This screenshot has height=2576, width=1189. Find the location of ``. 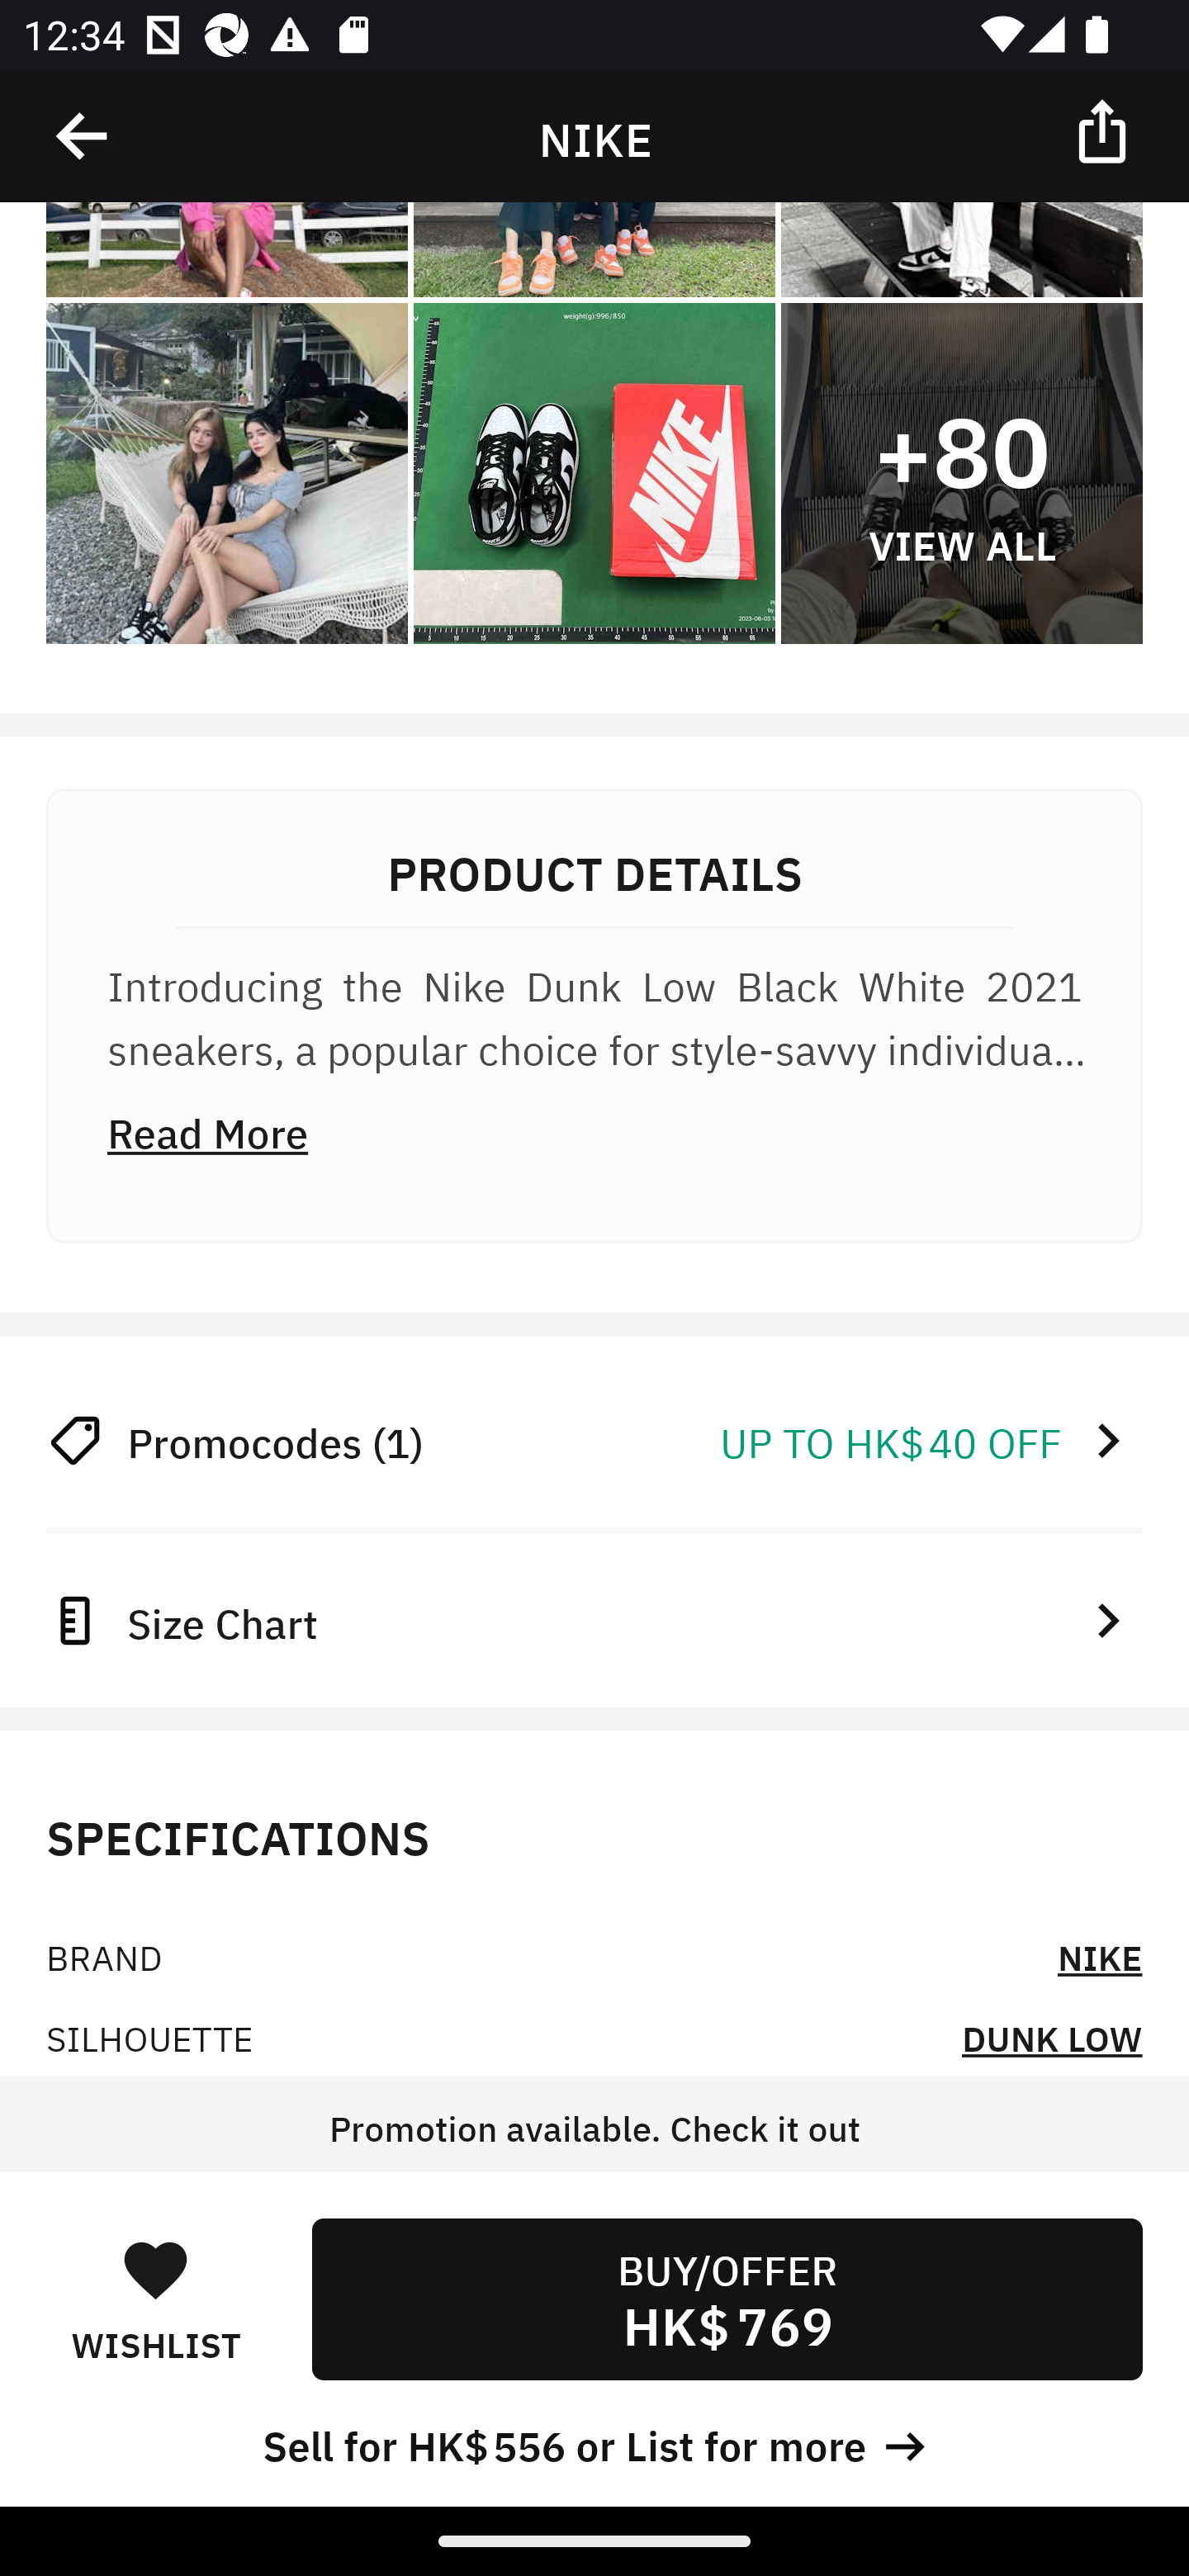

 is located at coordinates (83, 136).